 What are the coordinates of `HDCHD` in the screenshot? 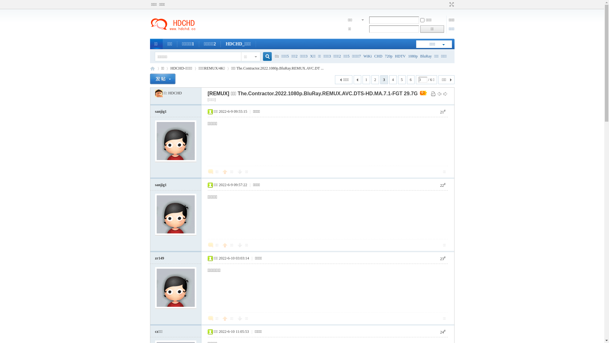 It's located at (175, 93).